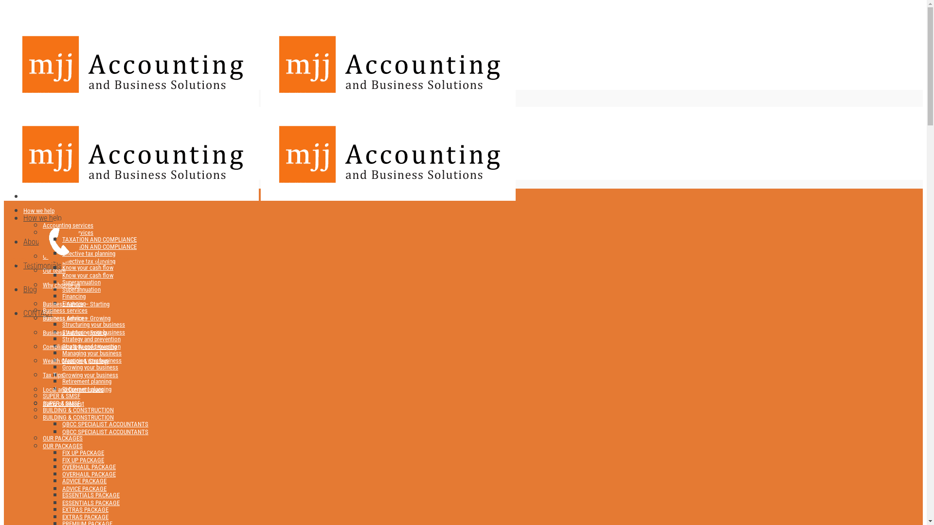  Describe the element at coordinates (65, 310) in the screenshot. I see `Business services` at that location.